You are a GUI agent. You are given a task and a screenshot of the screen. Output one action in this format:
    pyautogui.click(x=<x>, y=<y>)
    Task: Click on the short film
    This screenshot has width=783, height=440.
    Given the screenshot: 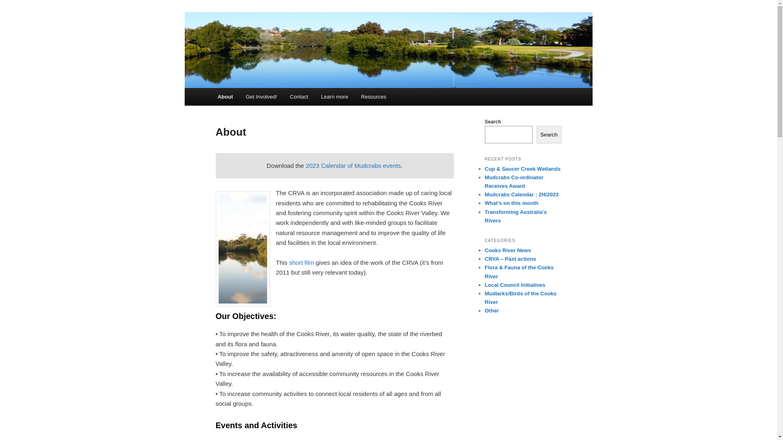 What is the action you would take?
    pyautogui.click(x=302, y=262)
    